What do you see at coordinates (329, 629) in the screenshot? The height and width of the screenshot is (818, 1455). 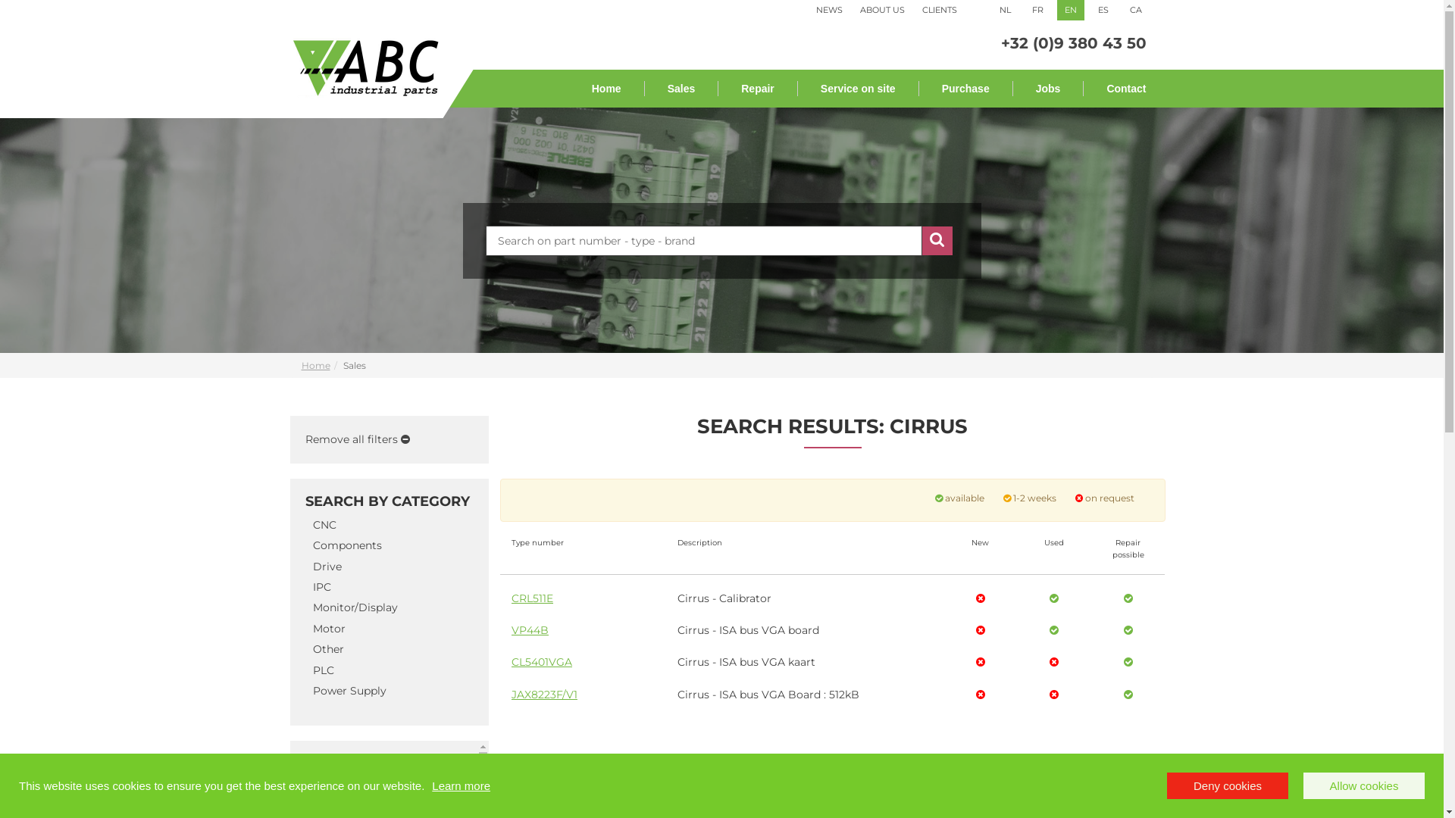 I see `Motor` at bounding box center [329, 629].